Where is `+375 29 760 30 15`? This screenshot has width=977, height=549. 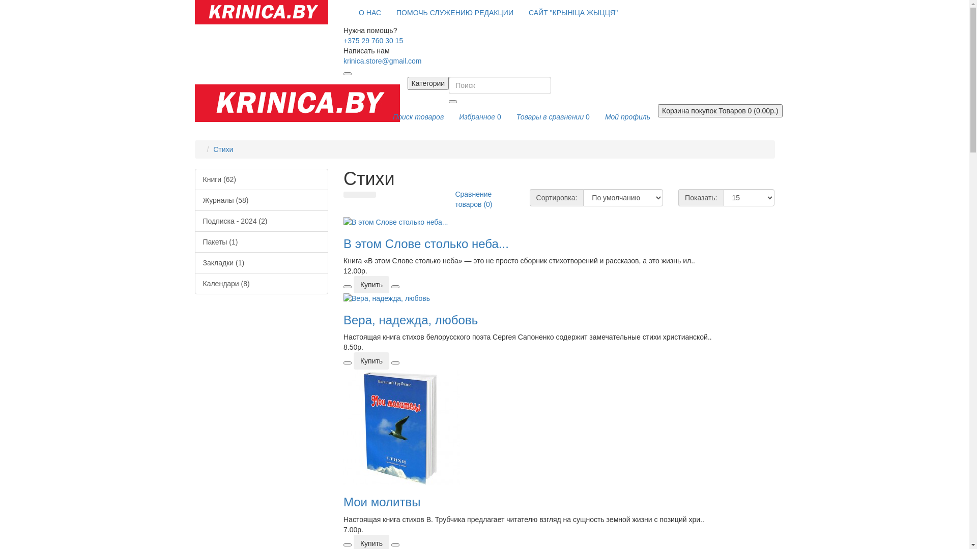
+375 29 760 30 15 is located at coordinates (373, 41).